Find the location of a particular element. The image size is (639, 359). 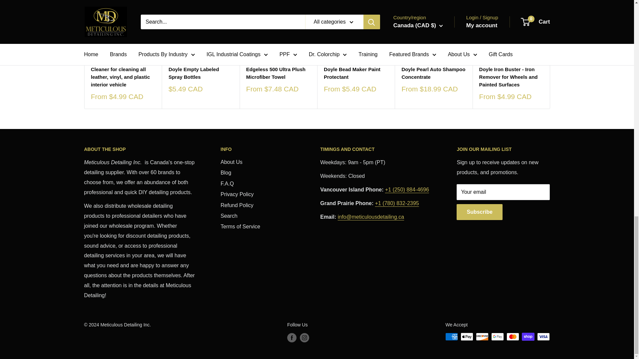

tel:2508844696 is located at coordinates (407, 189).